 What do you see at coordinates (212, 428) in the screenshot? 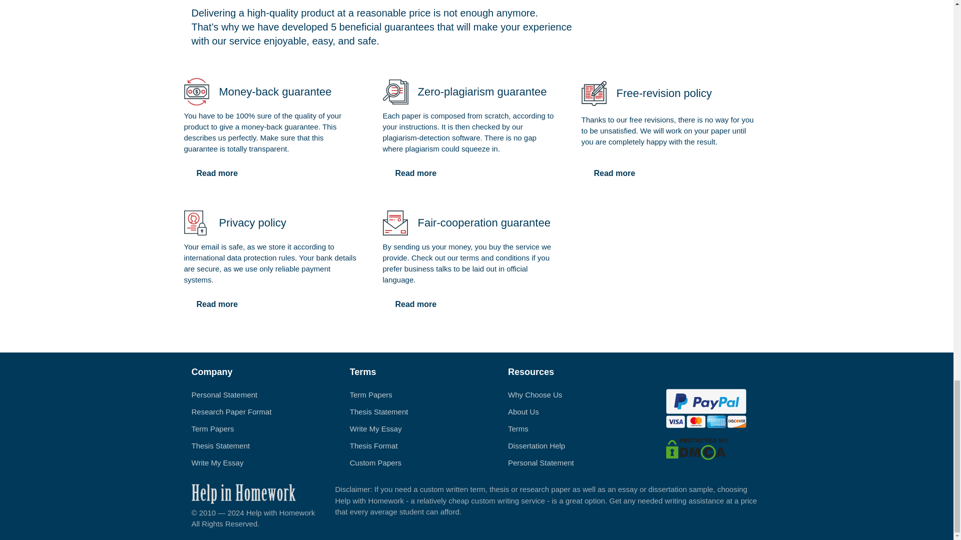
I see `Term Papers` at bounding box center [212, 428].